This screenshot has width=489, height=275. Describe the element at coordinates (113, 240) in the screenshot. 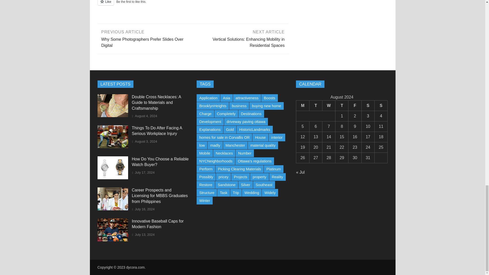

I see `Innovative Baseball Caps for Modern Fashion` at that location.